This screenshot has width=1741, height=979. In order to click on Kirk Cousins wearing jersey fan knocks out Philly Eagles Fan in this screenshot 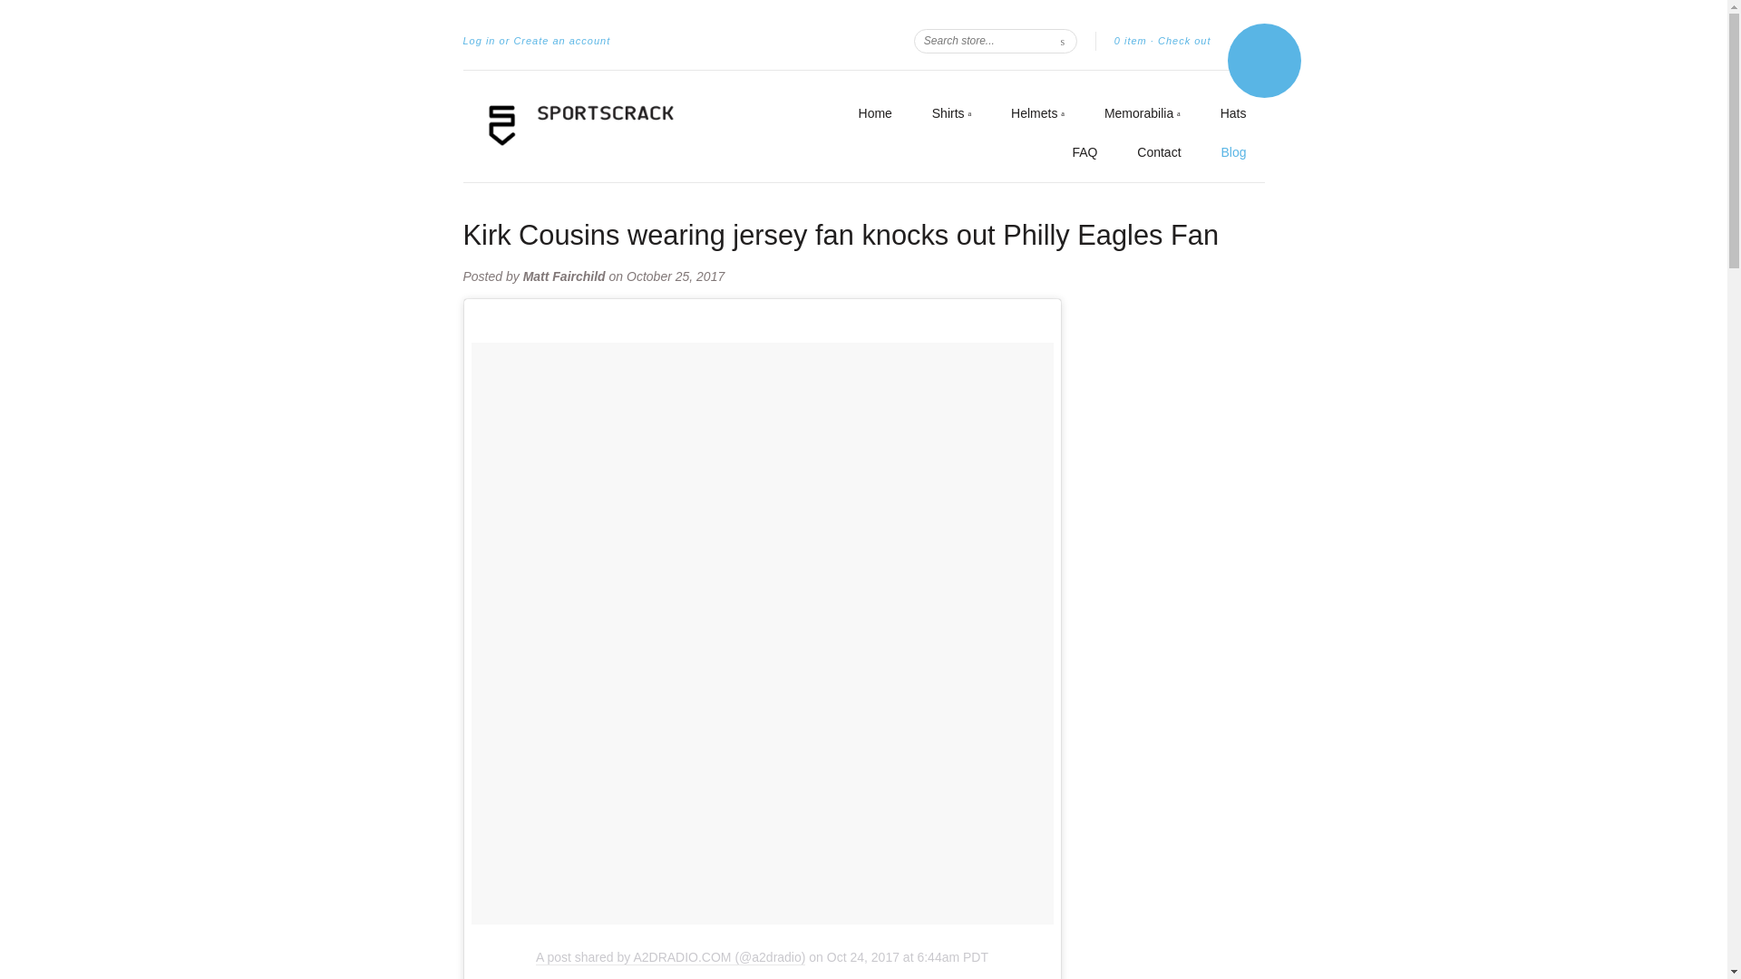, I will do `click(841, 234)`.